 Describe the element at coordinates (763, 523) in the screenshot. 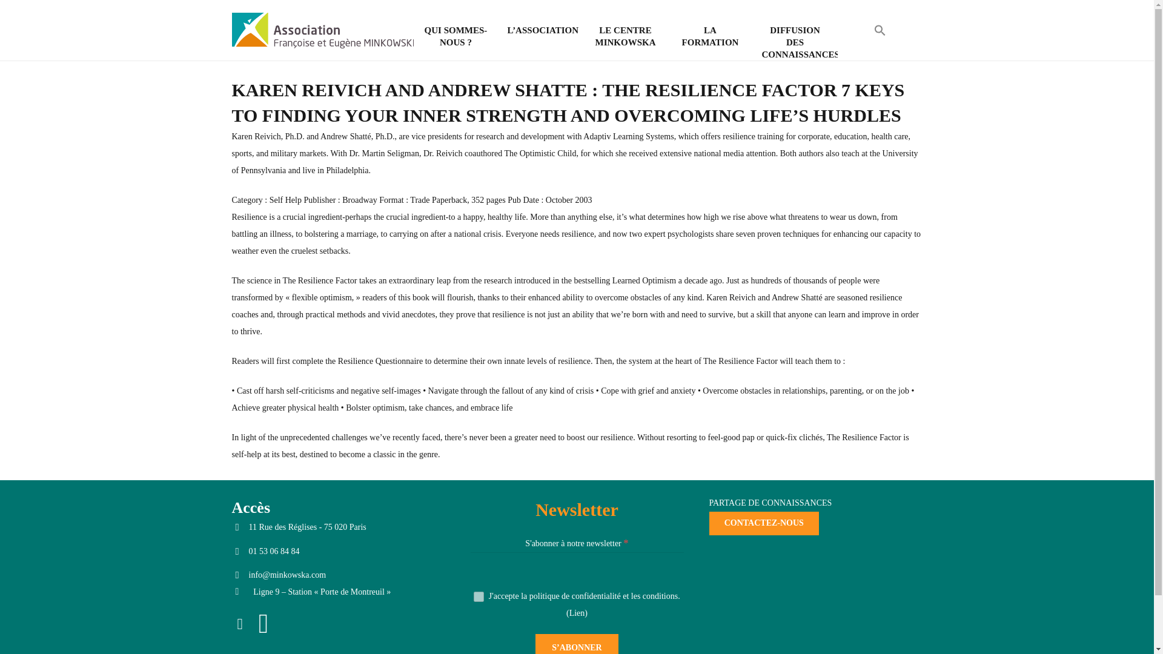

I see `CONTACTEZ-NOUS` at that location.